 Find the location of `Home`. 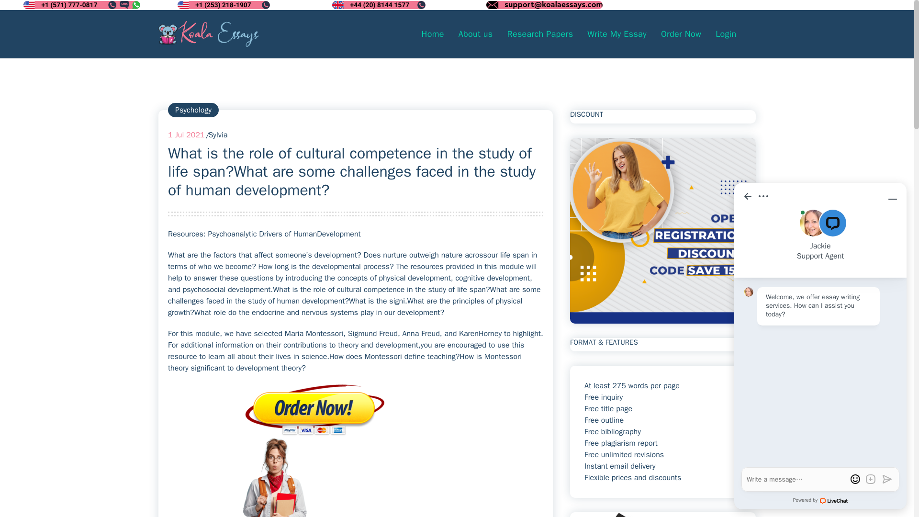

Home is located at coordinates (433, 34).